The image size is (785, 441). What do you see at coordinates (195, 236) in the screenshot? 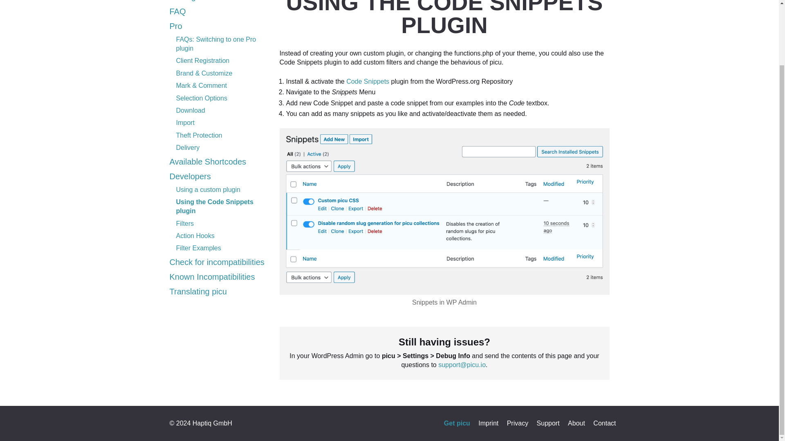
I see `Action Hooks` at bounding box center [195, 236].